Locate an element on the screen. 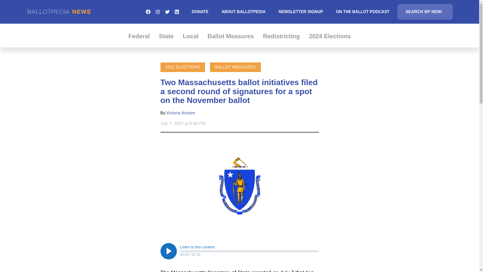  BALLOT MEASURES is located at coordinates (235, 67).